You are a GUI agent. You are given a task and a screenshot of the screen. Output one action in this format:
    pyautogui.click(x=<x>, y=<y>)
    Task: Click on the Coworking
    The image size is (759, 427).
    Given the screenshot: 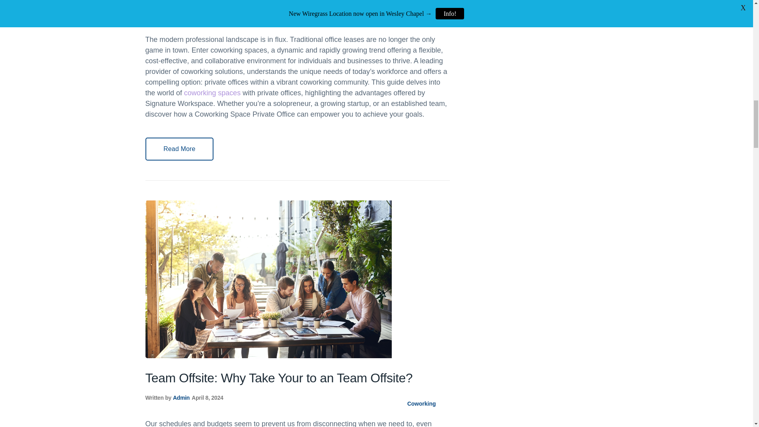 What is the action you would take?
    pyautogui.click(x=421, y=19)
    